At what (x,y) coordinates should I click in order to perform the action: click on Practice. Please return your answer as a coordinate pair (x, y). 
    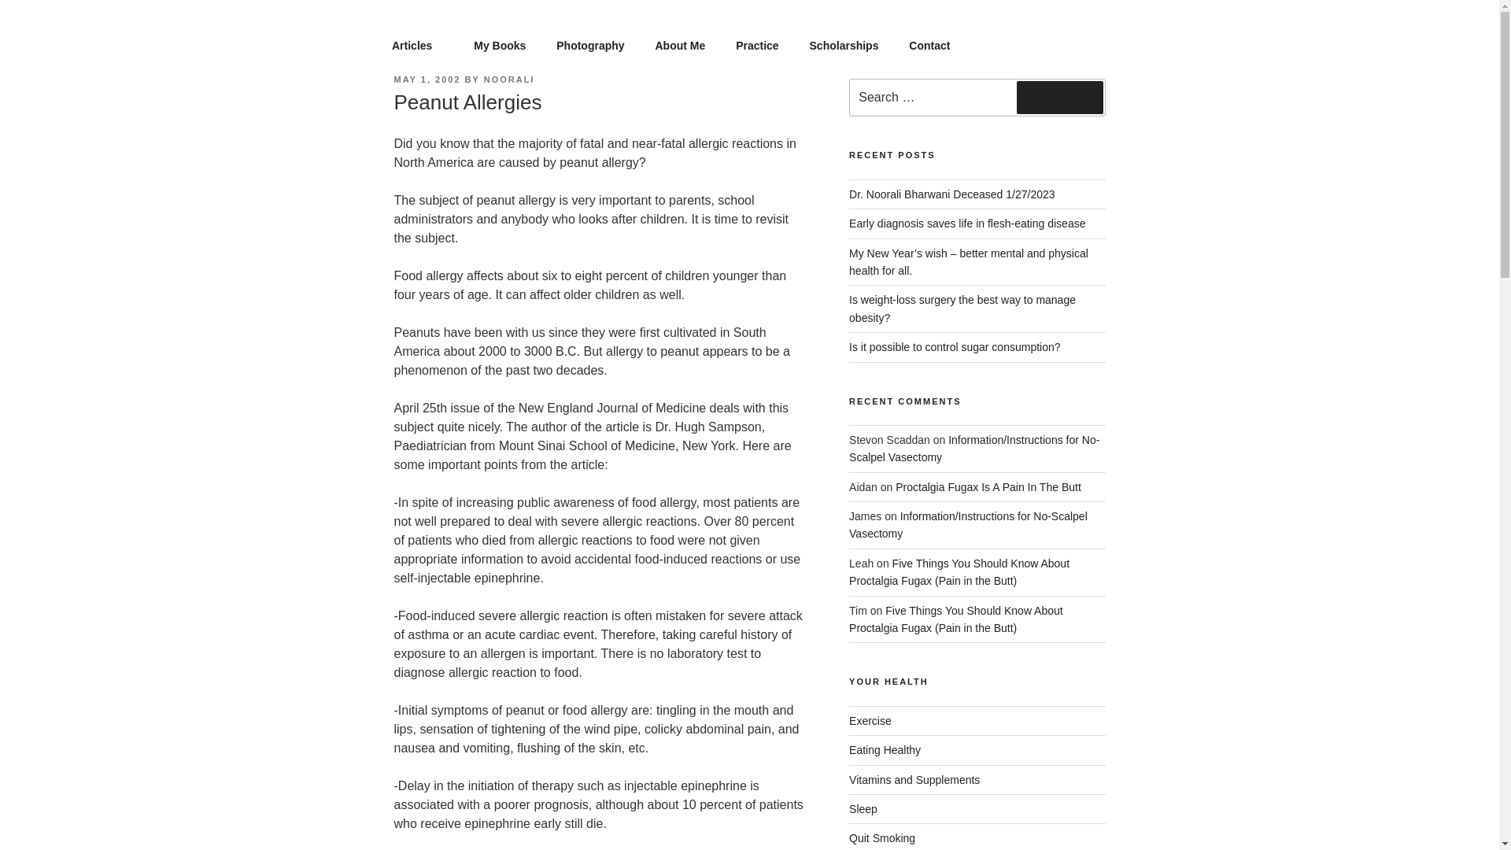
    Looking at the image, I should click on (757, 46).